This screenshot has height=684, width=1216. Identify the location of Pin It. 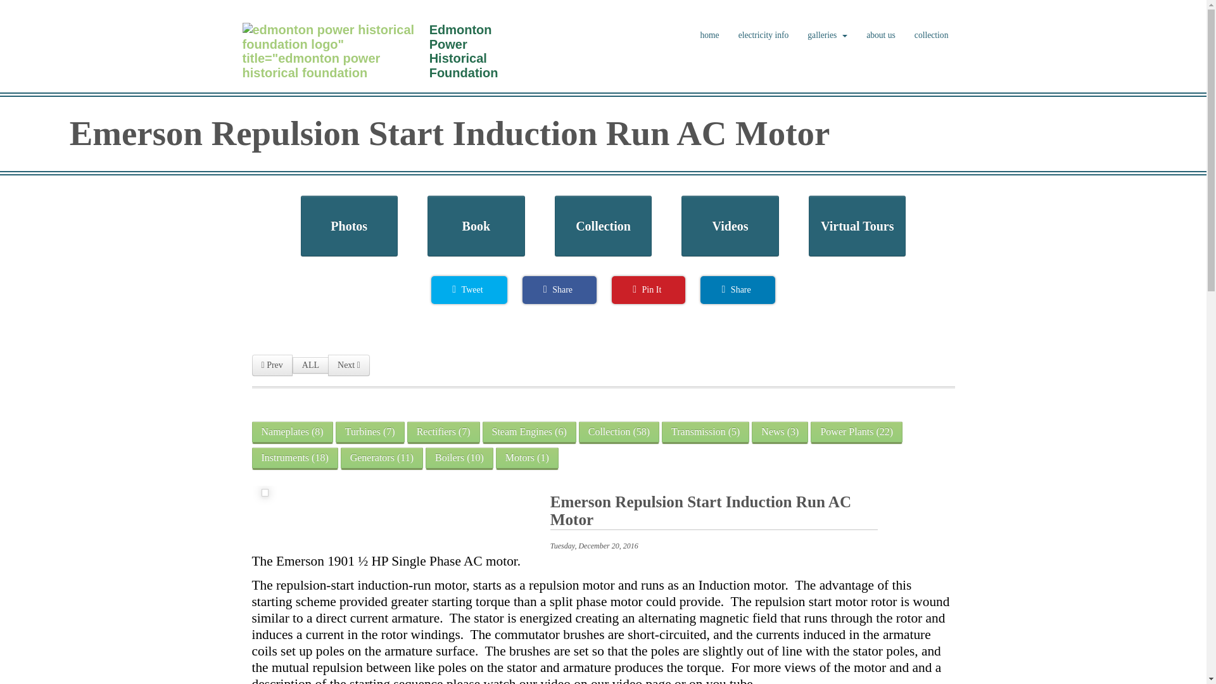
(649, 290).